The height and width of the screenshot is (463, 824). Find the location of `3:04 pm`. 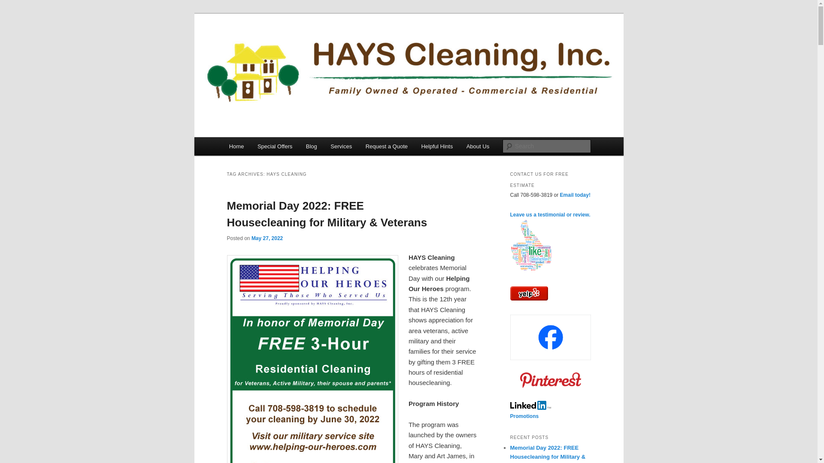

3:04 pm is located at coordinates (267, 238).